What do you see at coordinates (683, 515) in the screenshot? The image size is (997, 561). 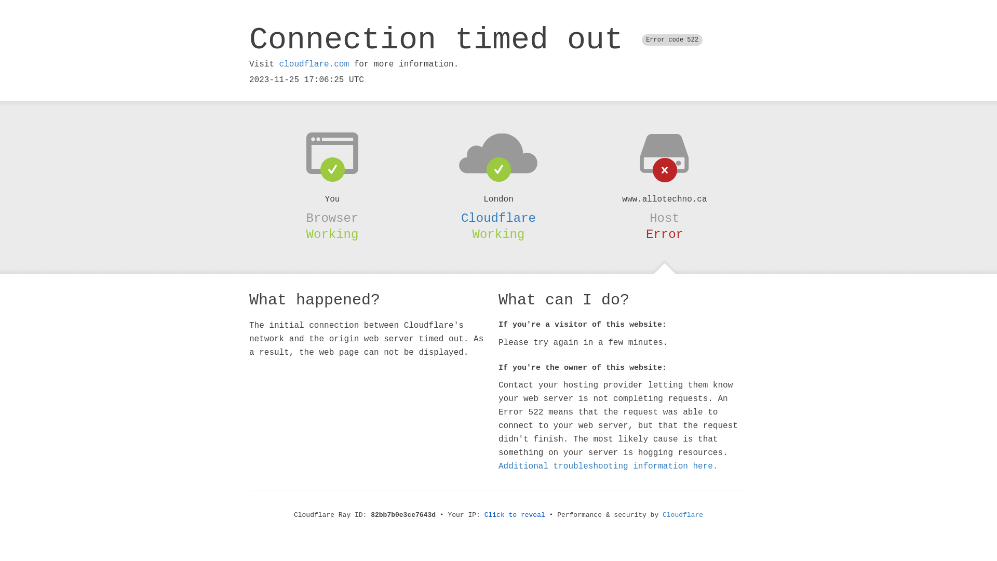 I see `Cloudflare` at bounding box center [683, 515].